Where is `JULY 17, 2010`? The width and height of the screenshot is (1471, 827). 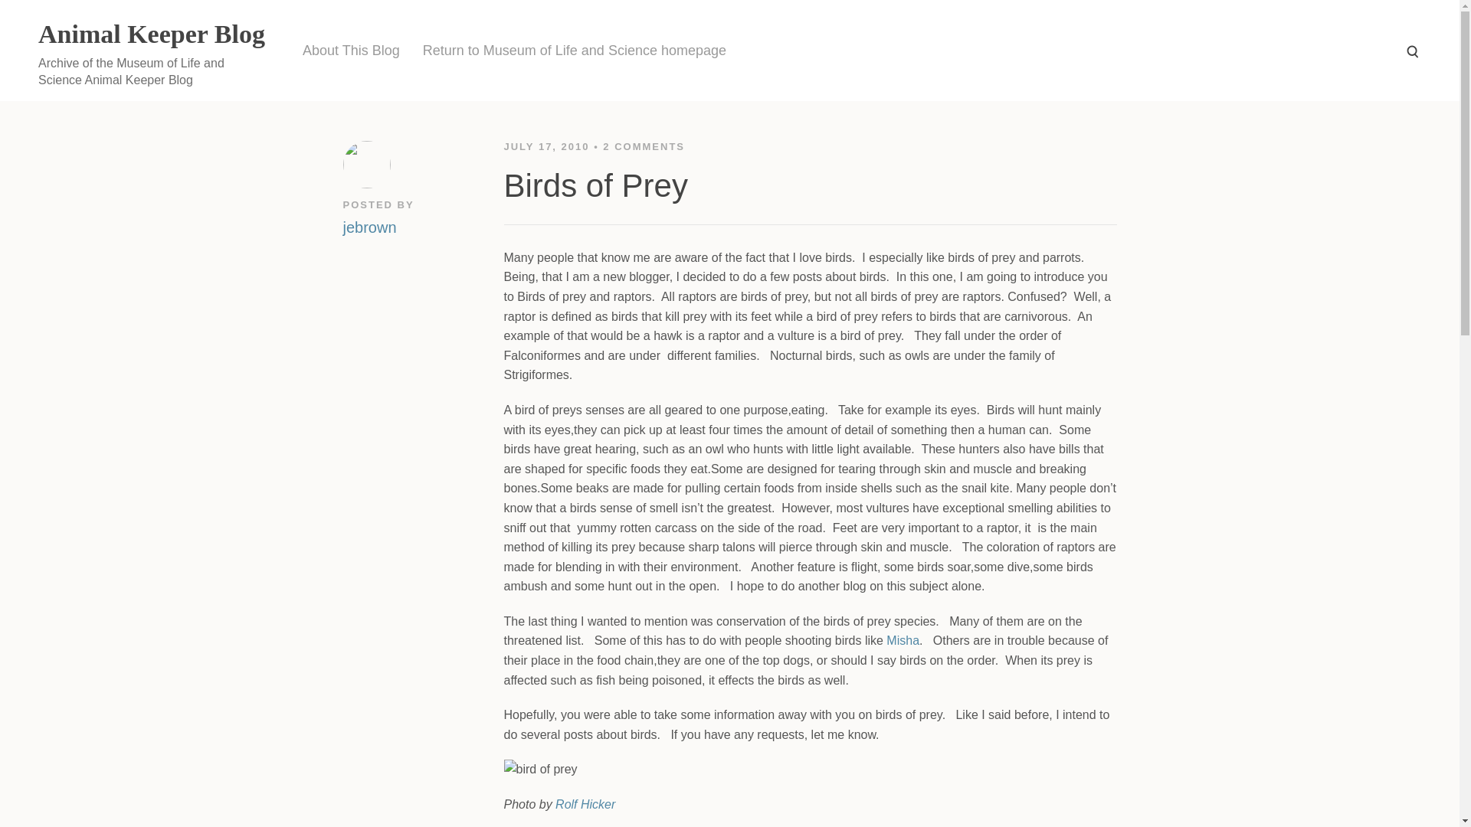
JULY 17, 2010 is located at coordinates (549, 145).